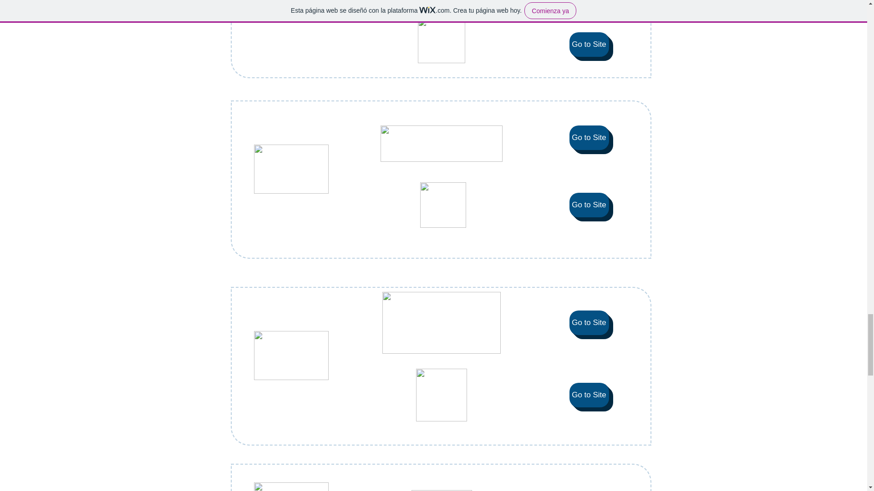 The height and width of the screenshot is (491, 874). Describe the element at coordinates (588, 395) in the screenshot. I see `Go to Site` at that location.